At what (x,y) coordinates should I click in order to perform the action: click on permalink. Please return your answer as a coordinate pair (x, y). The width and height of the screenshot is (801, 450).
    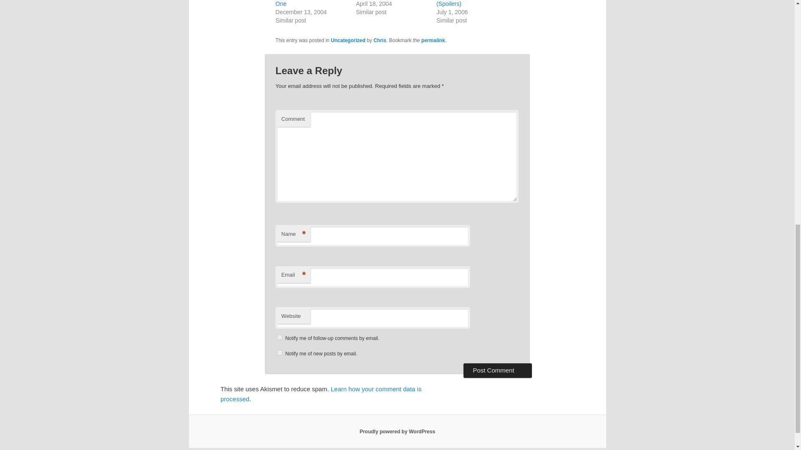
    Looking at the image, I should click on (433, 40).